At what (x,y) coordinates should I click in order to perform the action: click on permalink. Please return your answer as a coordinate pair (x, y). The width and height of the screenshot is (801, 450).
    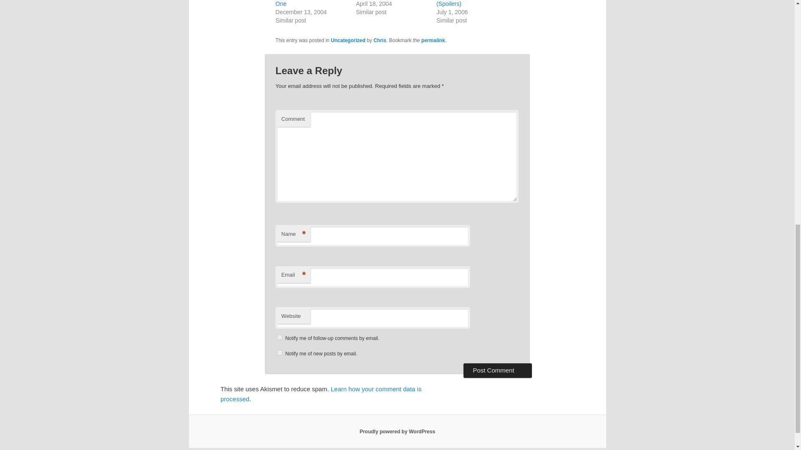
    Looking at the image, I should click on (433, 40).